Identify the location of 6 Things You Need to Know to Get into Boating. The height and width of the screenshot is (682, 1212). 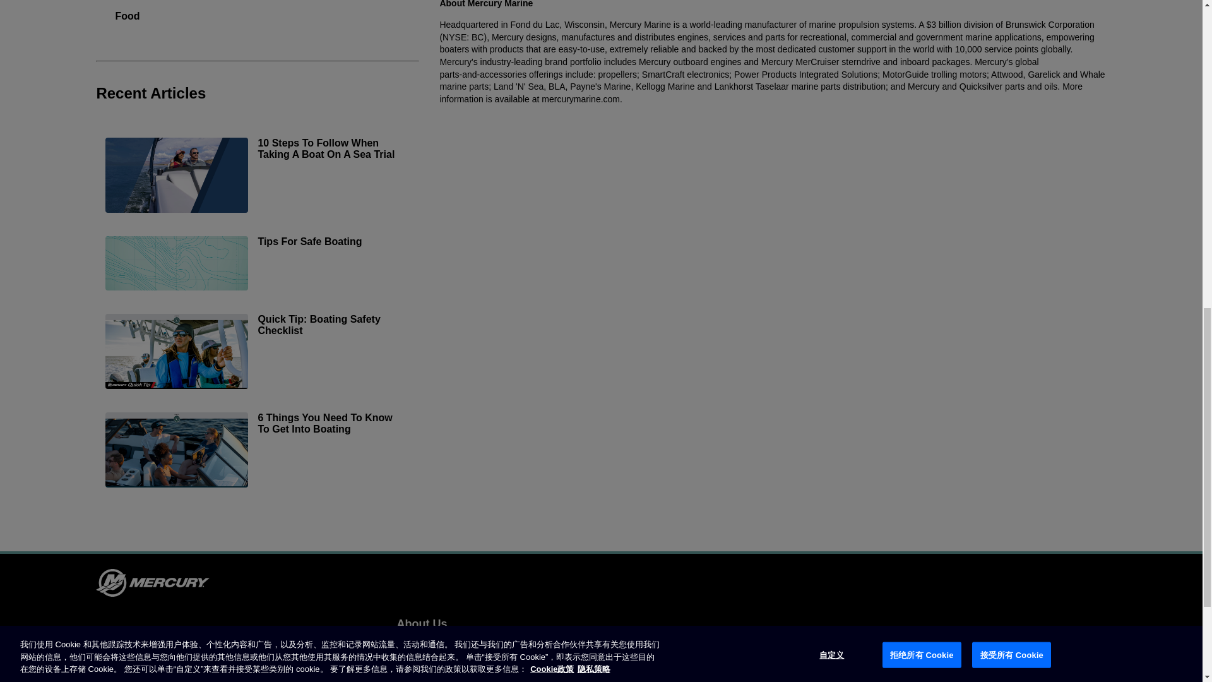
(258, 451).